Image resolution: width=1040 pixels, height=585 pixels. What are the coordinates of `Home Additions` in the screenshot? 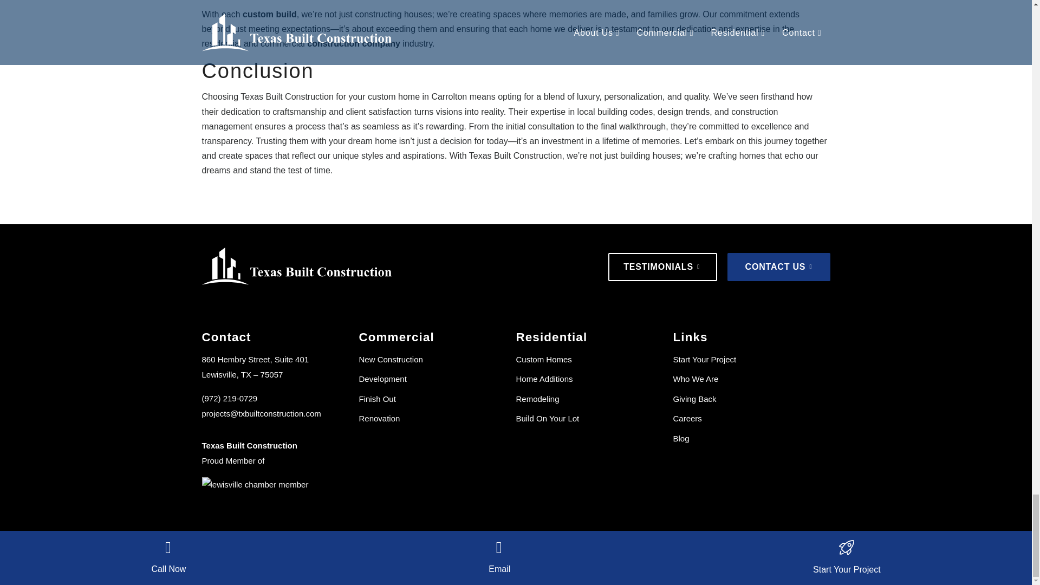 It's located at (544, 379).